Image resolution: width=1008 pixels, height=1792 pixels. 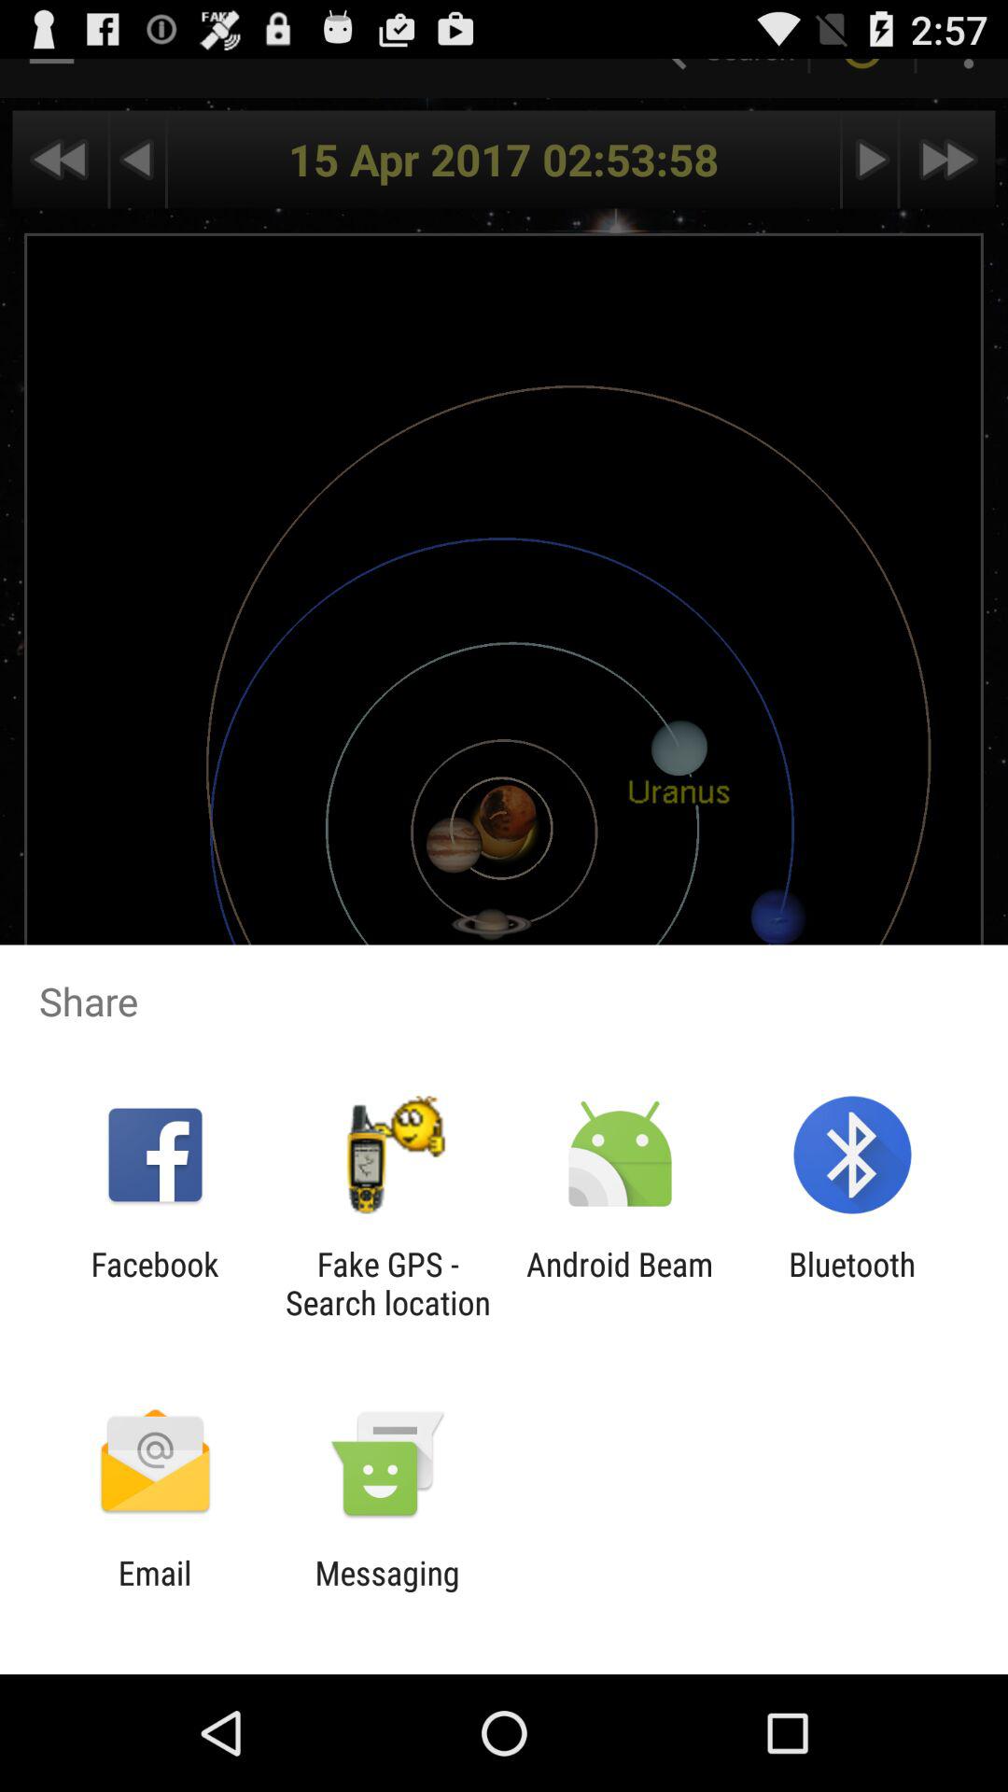 What do you see at coordinates (852, 1283) in the screenshot?
I see `open icon to the right of android beam app` at bounding box center [852, 1283].